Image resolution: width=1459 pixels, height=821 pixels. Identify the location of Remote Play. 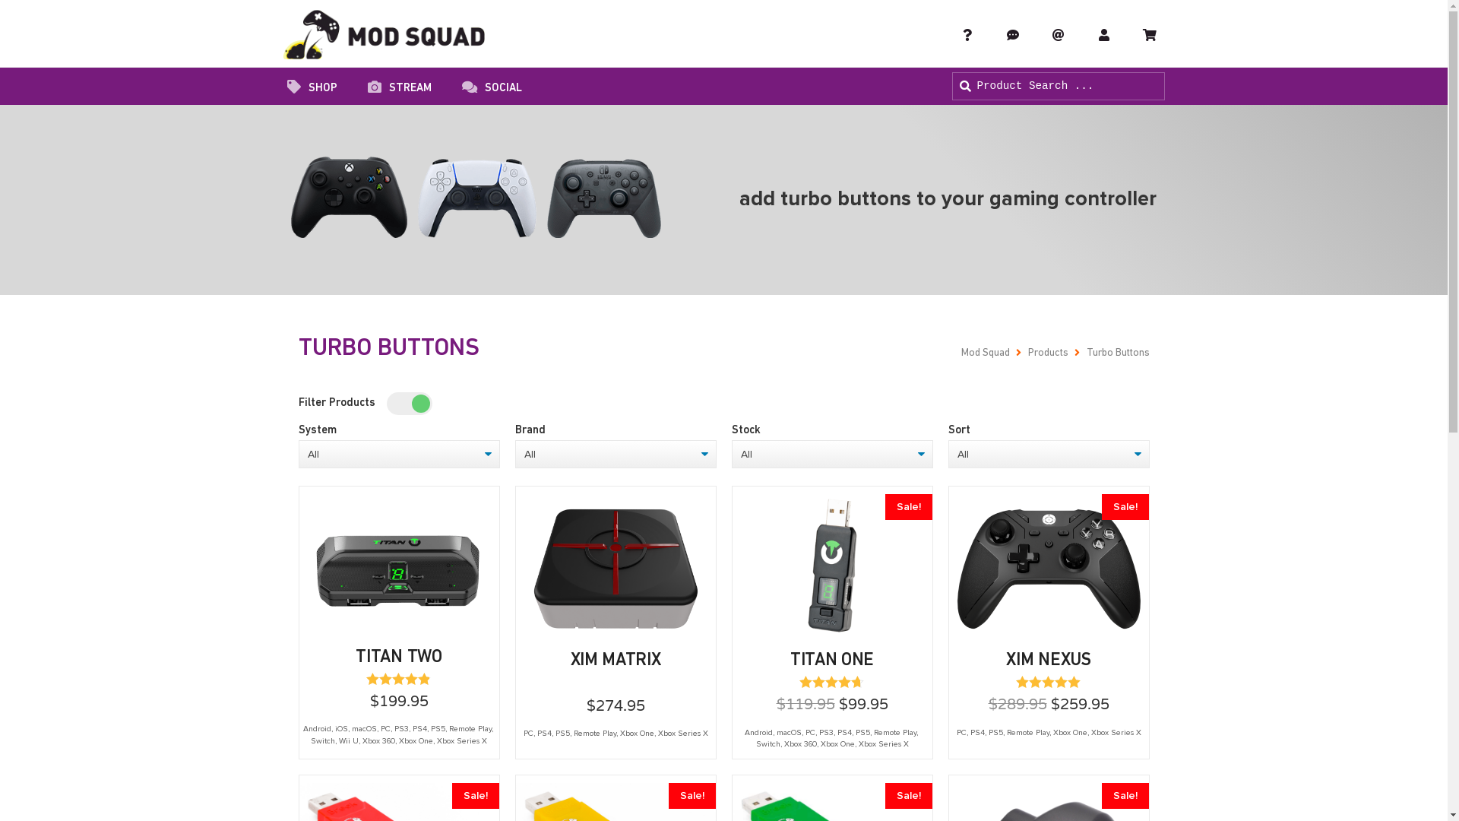
(1027, 733).